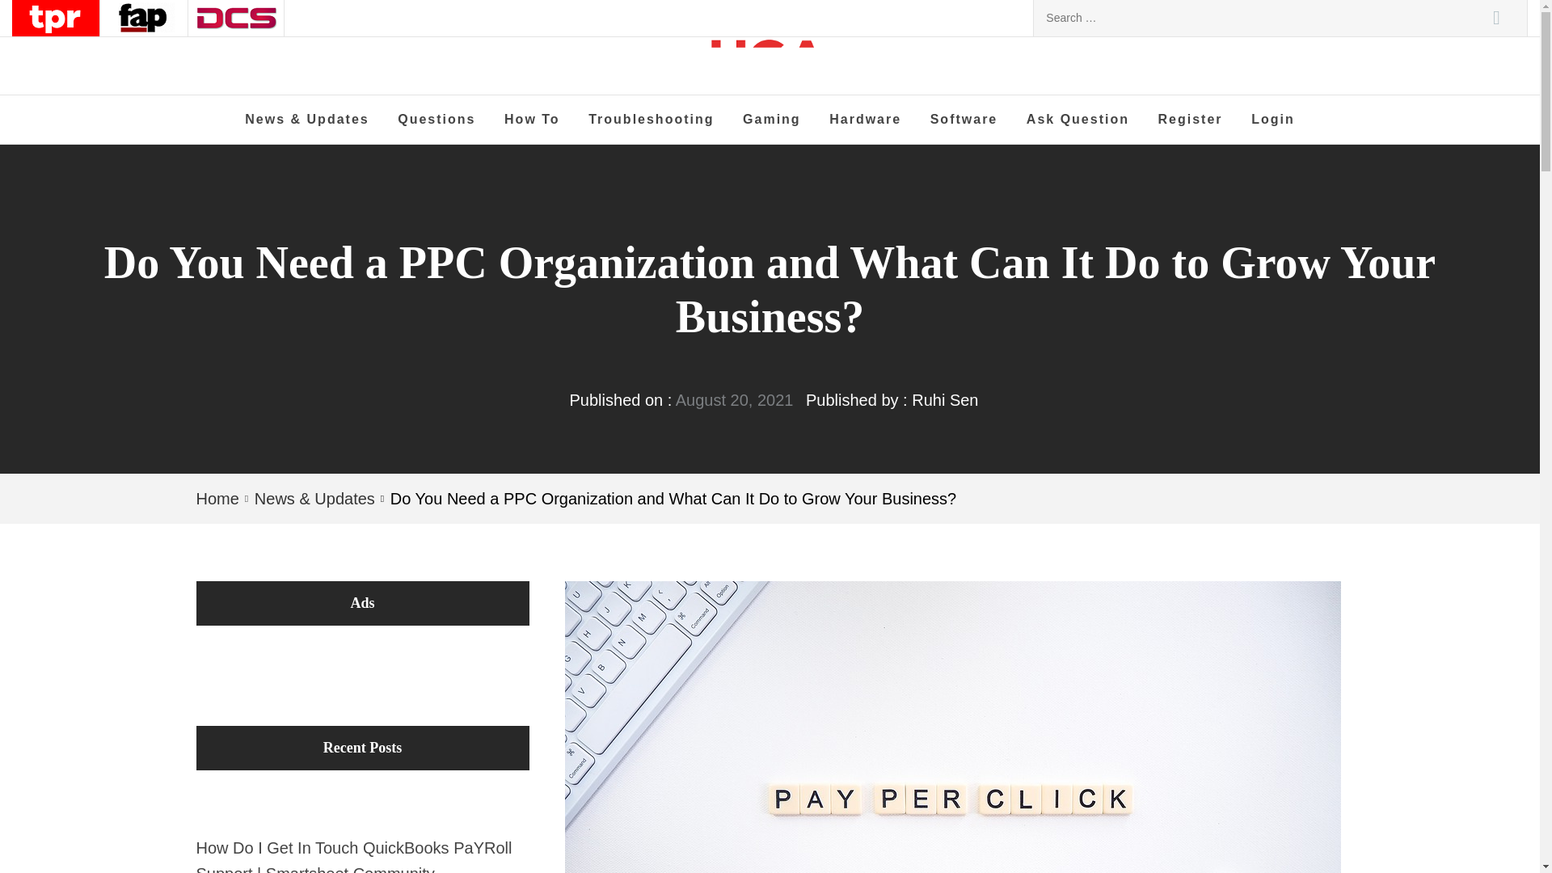 The width and height of the screenshot is (1552, 873). I want to click on August 20, 2021, so click(734, 399).